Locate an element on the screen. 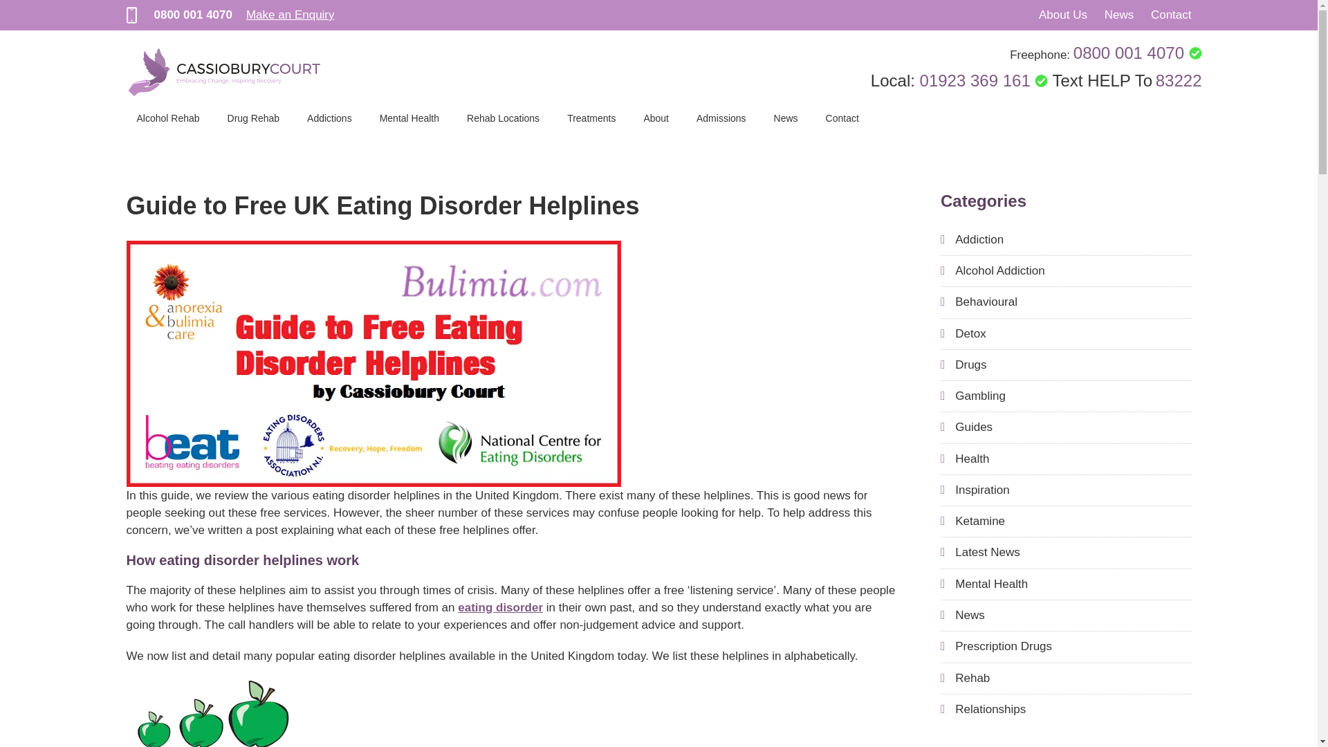  Contact is located at coordinates (1171, 15).